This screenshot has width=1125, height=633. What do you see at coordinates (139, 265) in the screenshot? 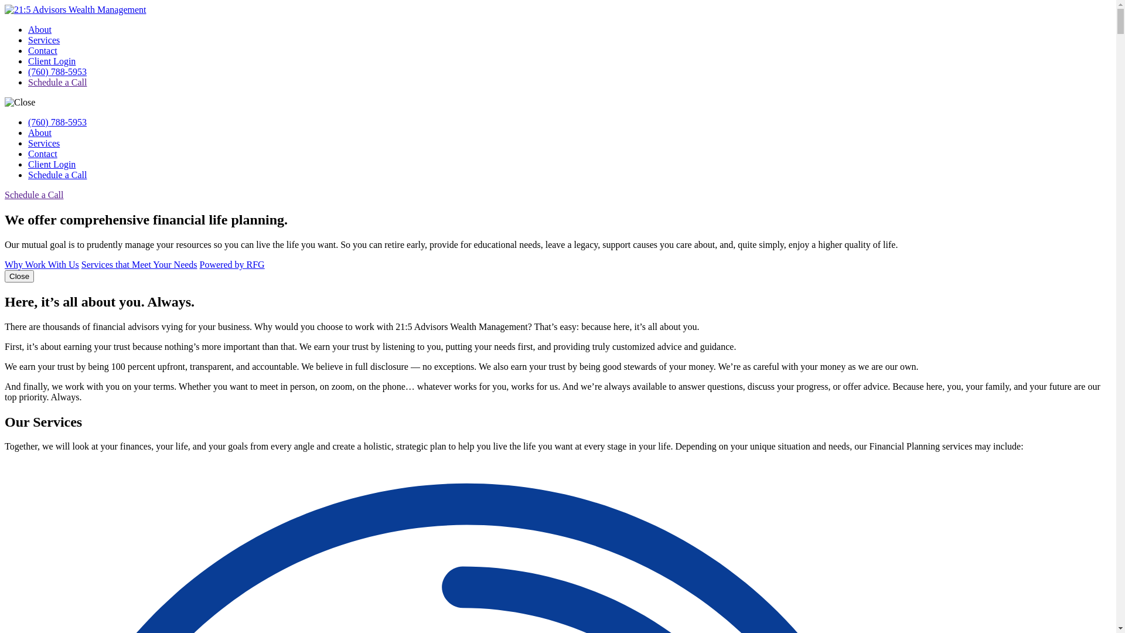
I see `Services that Meet Your Needs` at bounding box center [139, 265].